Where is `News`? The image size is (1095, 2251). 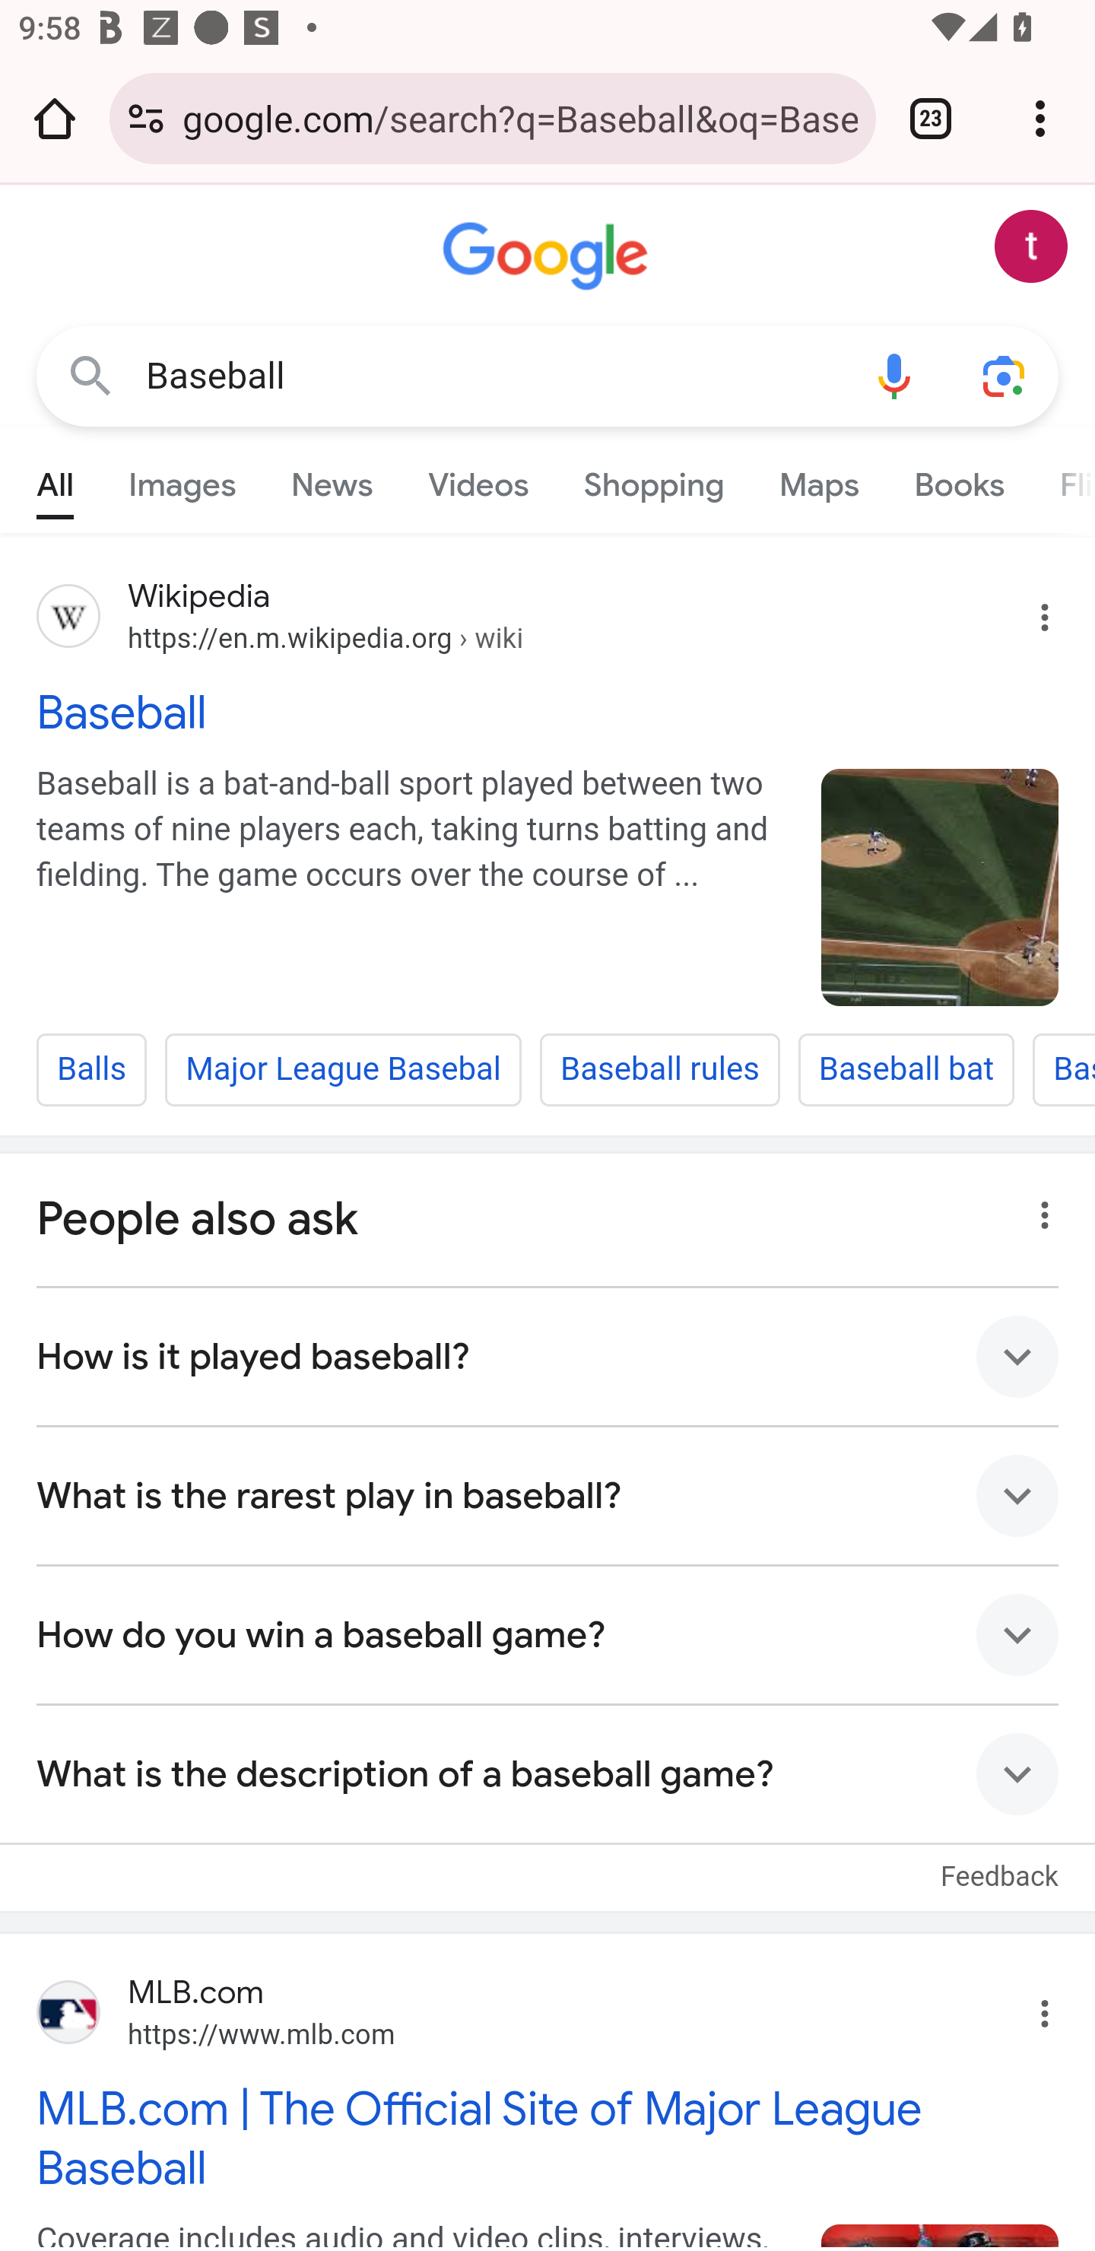 News is located at coordinates (332, 479).